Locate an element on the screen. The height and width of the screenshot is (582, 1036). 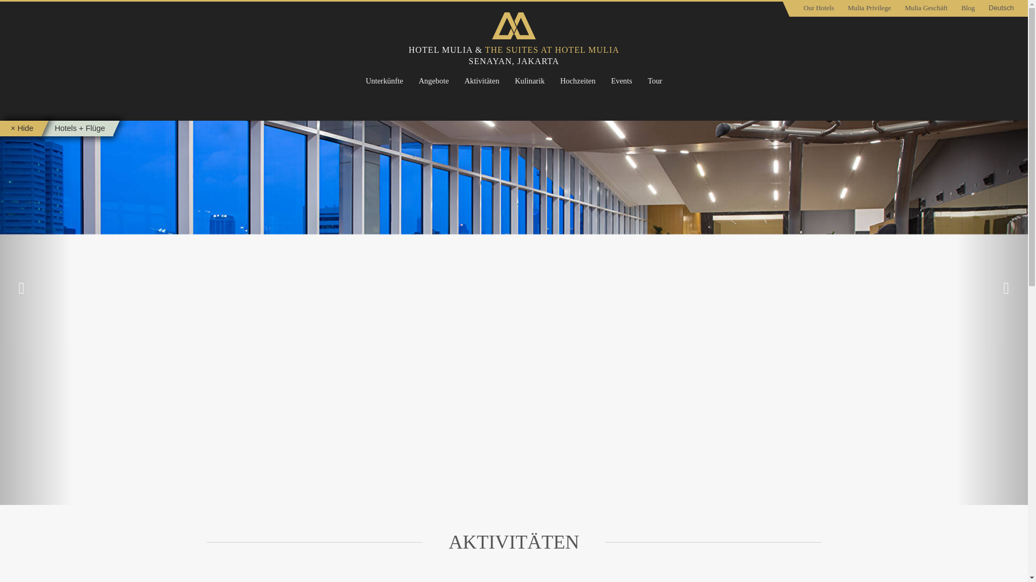
Mulia Privilege is located at coordinates (870, 9).